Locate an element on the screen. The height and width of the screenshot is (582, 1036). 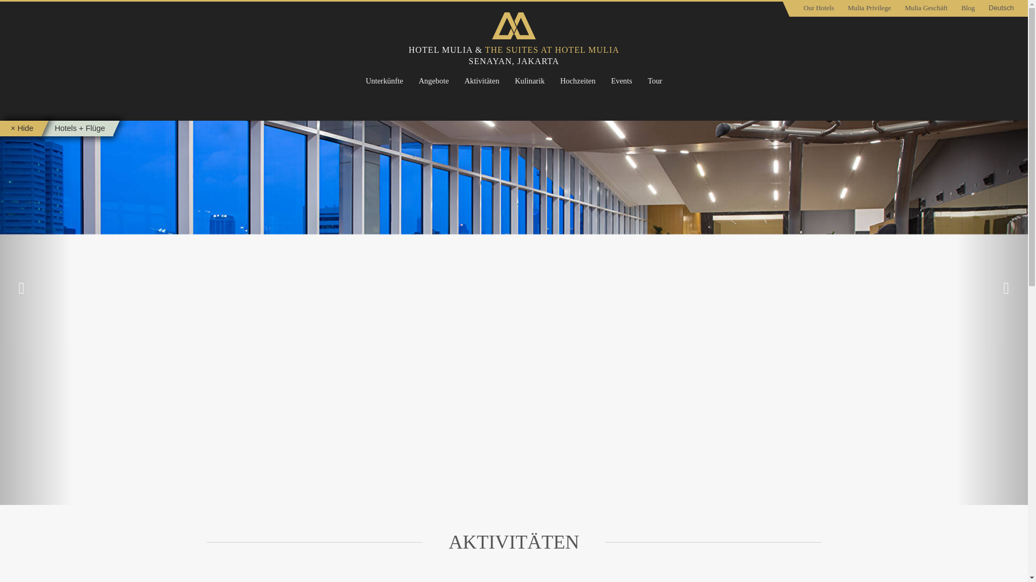
Mulia Privilege is located at coordinates (870, 9).